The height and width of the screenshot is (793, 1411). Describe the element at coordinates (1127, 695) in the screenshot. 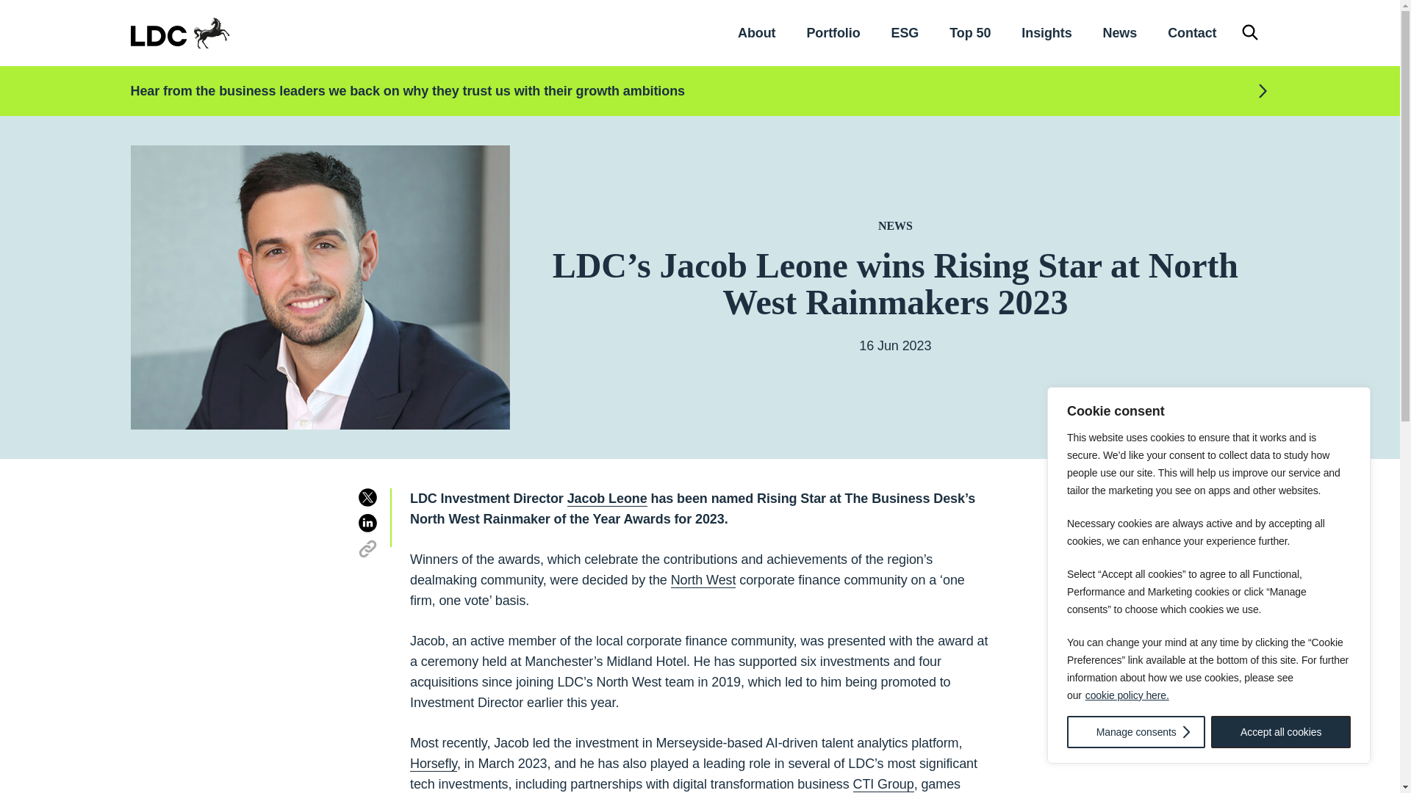

I see `cookie policy here.` at that location.